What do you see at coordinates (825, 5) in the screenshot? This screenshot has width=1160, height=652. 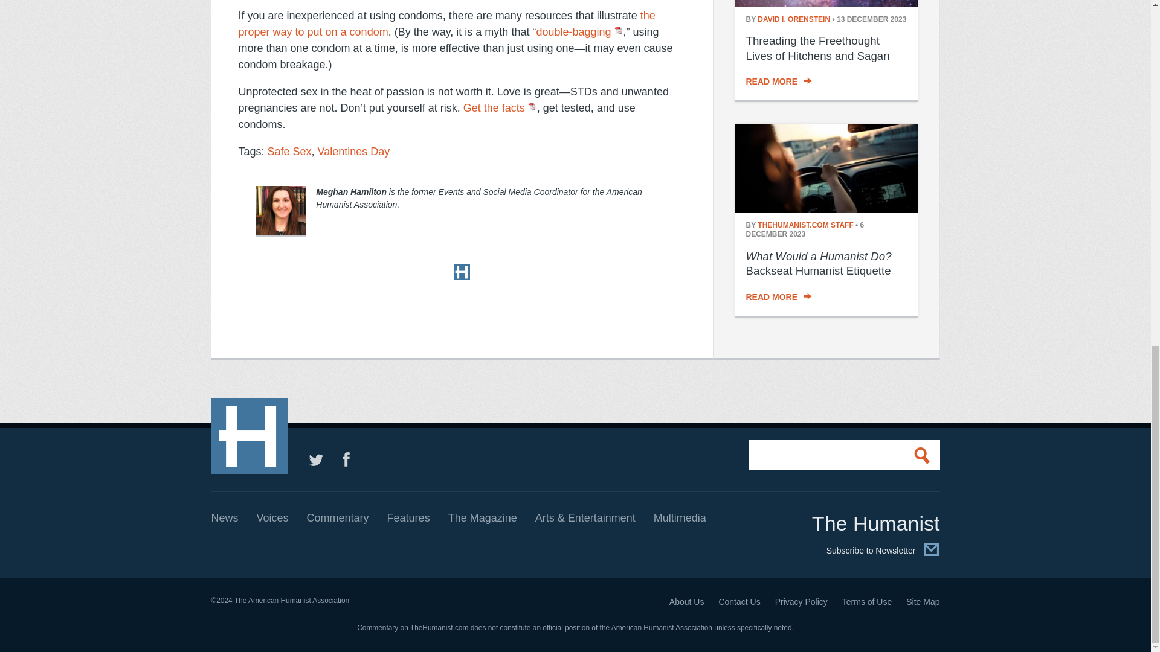 I see `Threading the Freethought Lives of Hitchens and Sagan` at bounding box center [825, 5].